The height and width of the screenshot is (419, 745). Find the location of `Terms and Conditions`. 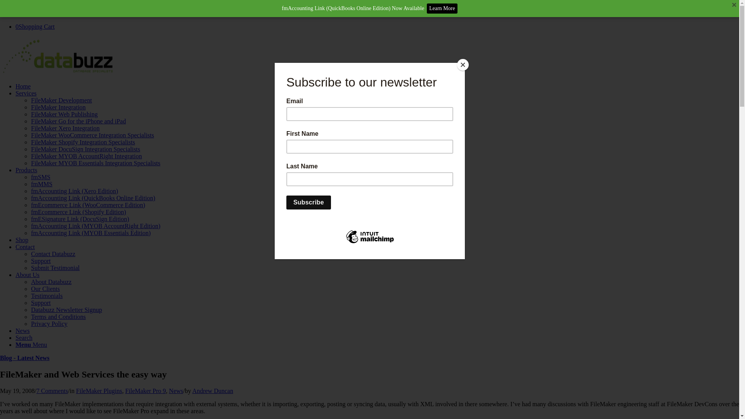

Terms and Conditions is located at coordinates (58, 317).